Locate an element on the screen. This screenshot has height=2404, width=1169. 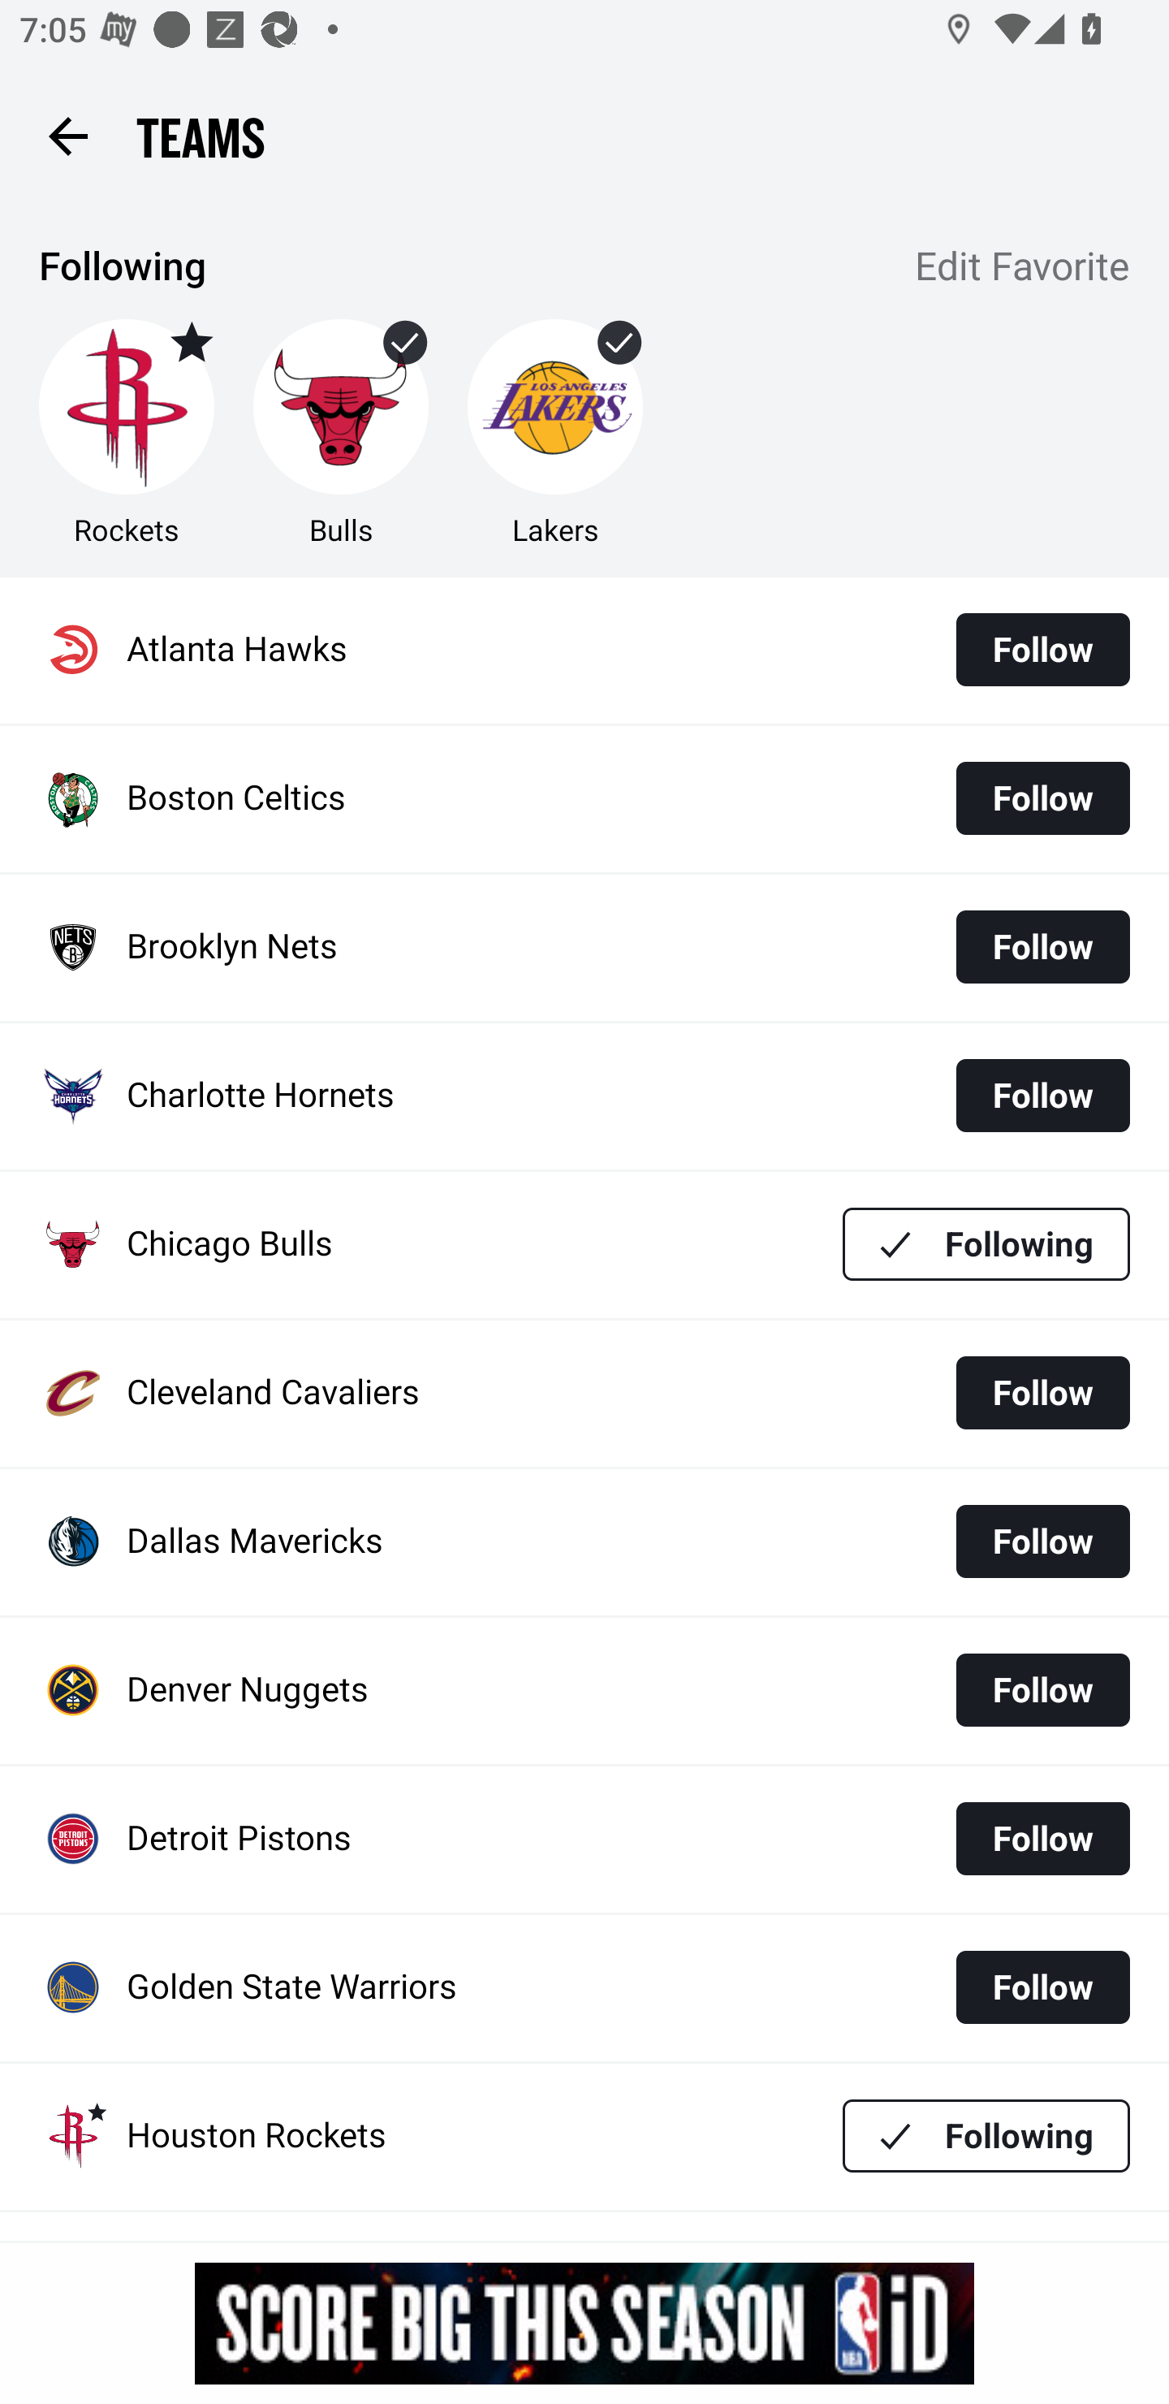
Charlotte Hornets Follow is located at coordinates (584, 1096).